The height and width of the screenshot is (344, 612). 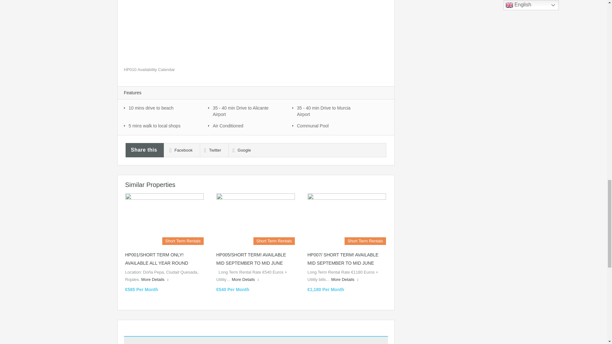 I want to click on 35 - 40 min Drive to Alicante Airport, so click(x=247, y=111).